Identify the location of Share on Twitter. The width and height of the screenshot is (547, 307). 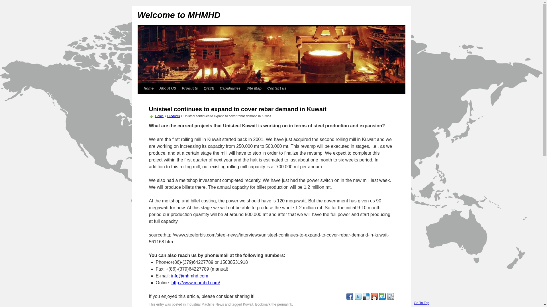
(358, 298).